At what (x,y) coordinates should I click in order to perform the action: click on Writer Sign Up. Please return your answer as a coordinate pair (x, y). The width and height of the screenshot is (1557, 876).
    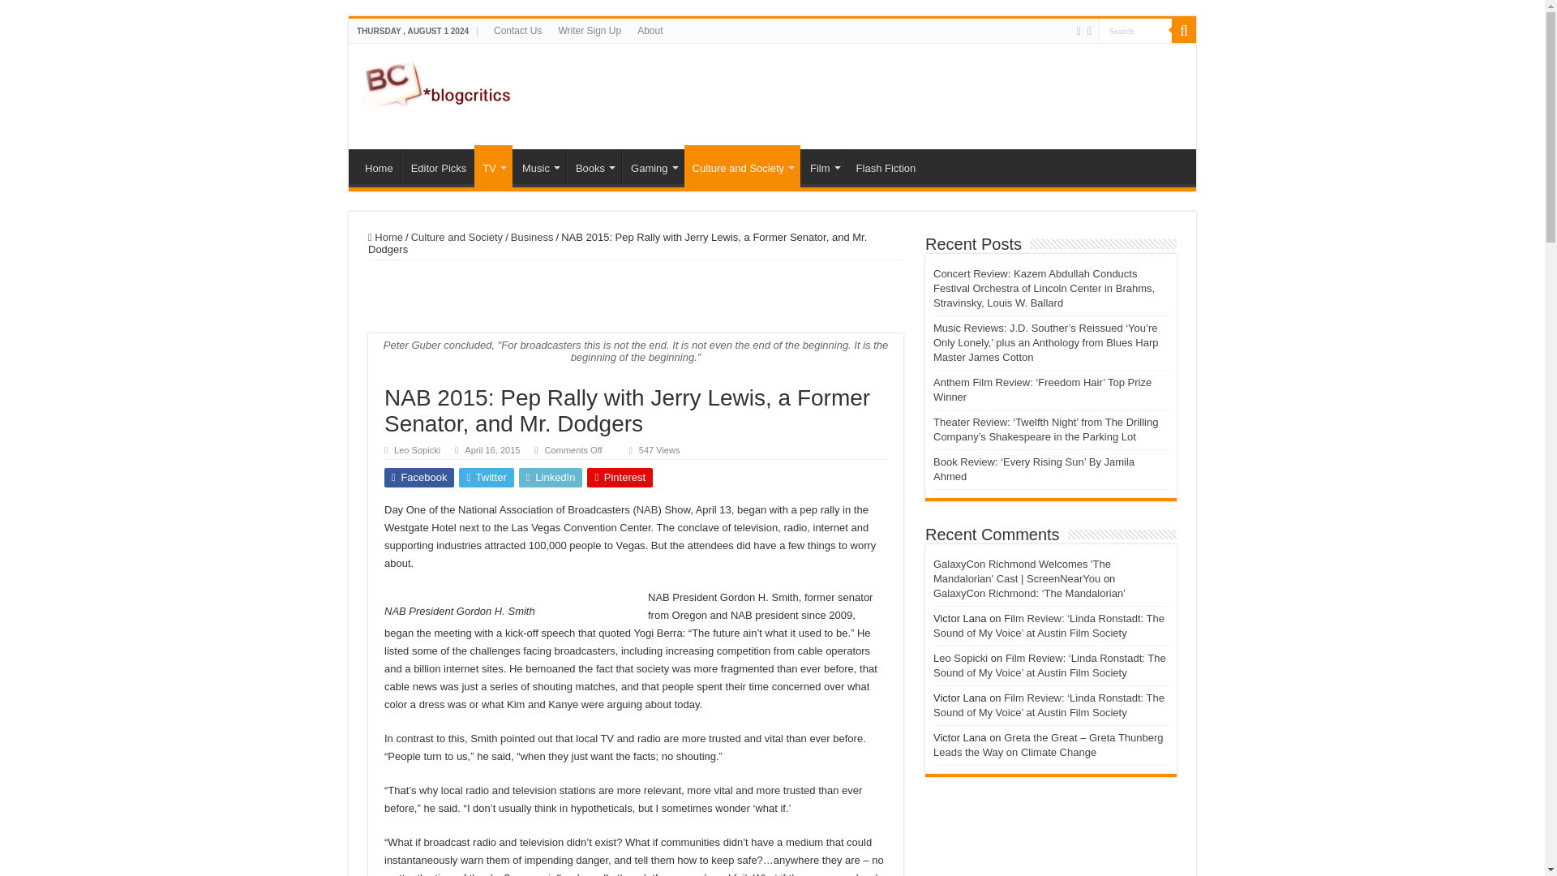
    Looking at the image, I should click on (589, 30).